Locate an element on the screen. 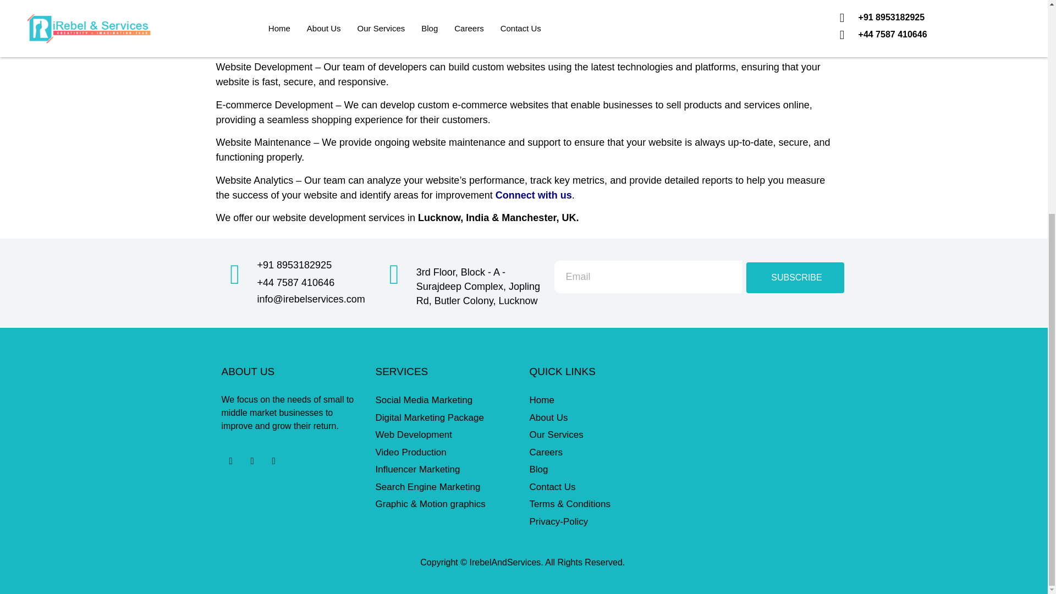 This screenshot has width=1056, height=594. About Us is located at coordinates (600, 418).